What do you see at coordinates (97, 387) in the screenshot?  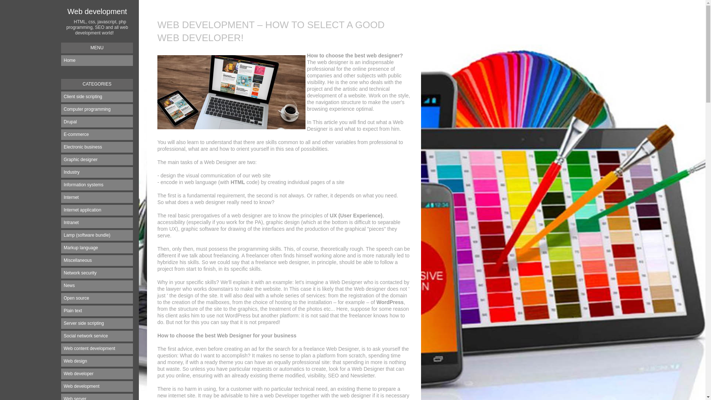 I see `Web development` at bounding box center [97, 387].